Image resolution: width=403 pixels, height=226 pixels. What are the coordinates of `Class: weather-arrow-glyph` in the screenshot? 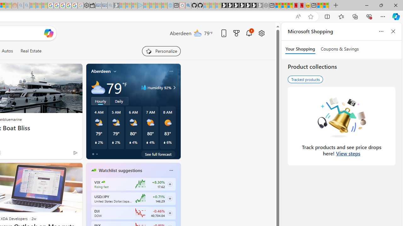 It's located at (174, 87).